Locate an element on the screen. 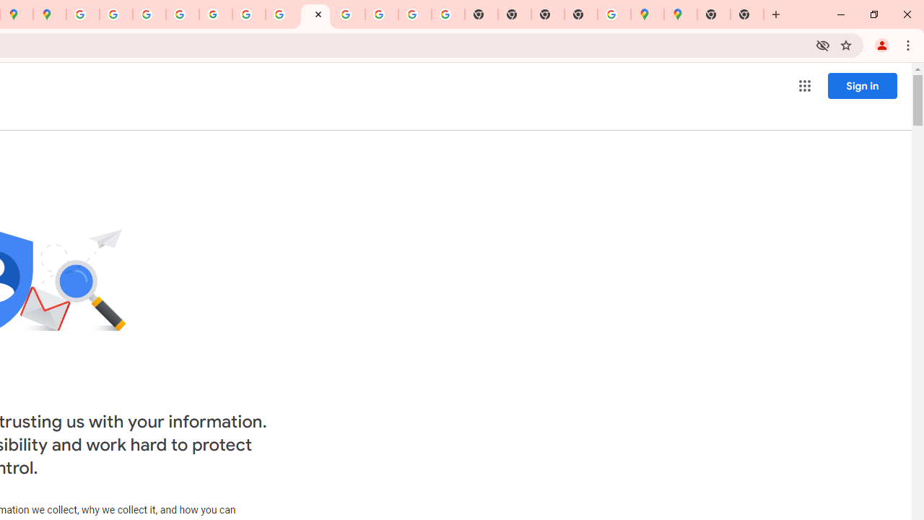 Image resolution: width=924 pixels, height=520 pixels. Google Maps is located at coordinates (681, 14).